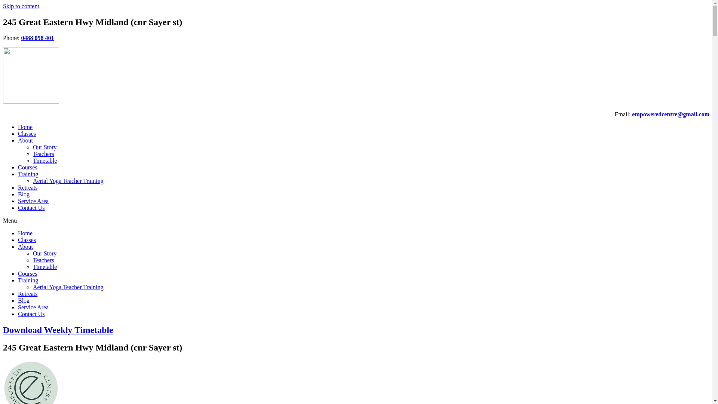  What do you see at coordinates (28, 274) in the screenshot?
I see `Courses` at bounding box center [28, 274].